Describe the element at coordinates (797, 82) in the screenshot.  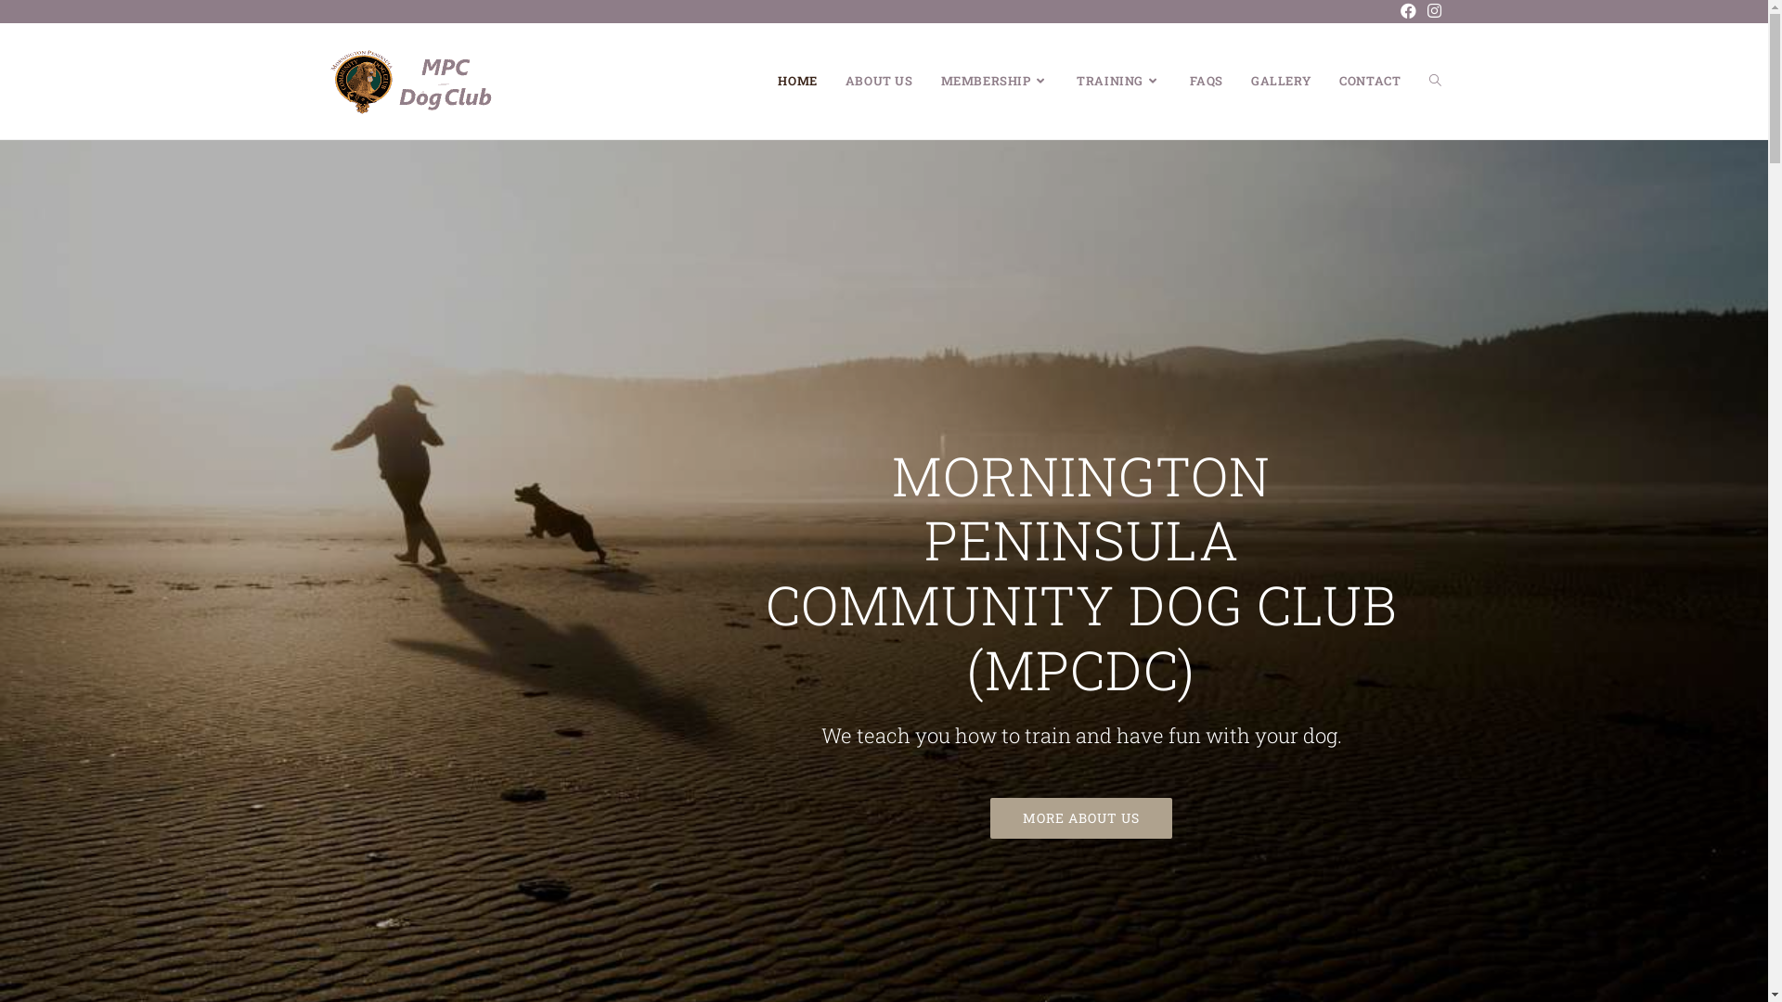
I see `HOME` at that location.